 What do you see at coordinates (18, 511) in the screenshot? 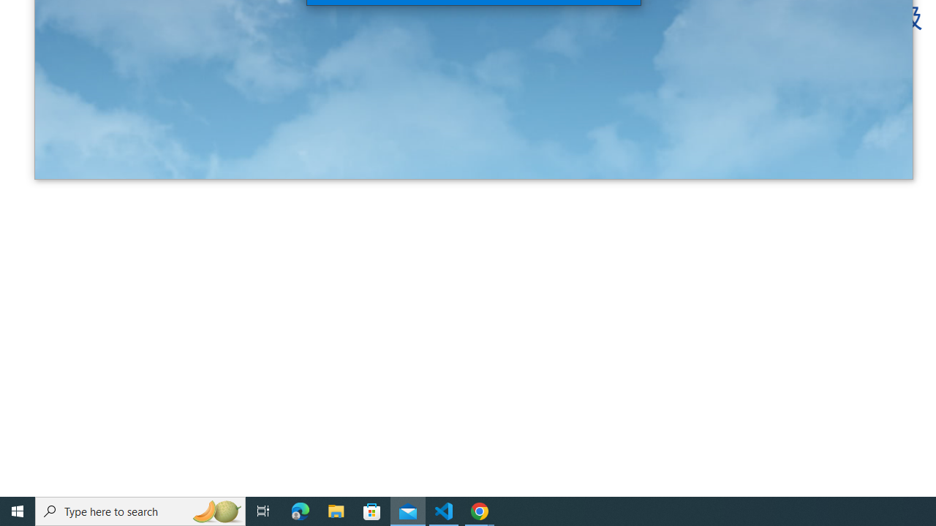
I see `Start` at bounding box center [18, 511].